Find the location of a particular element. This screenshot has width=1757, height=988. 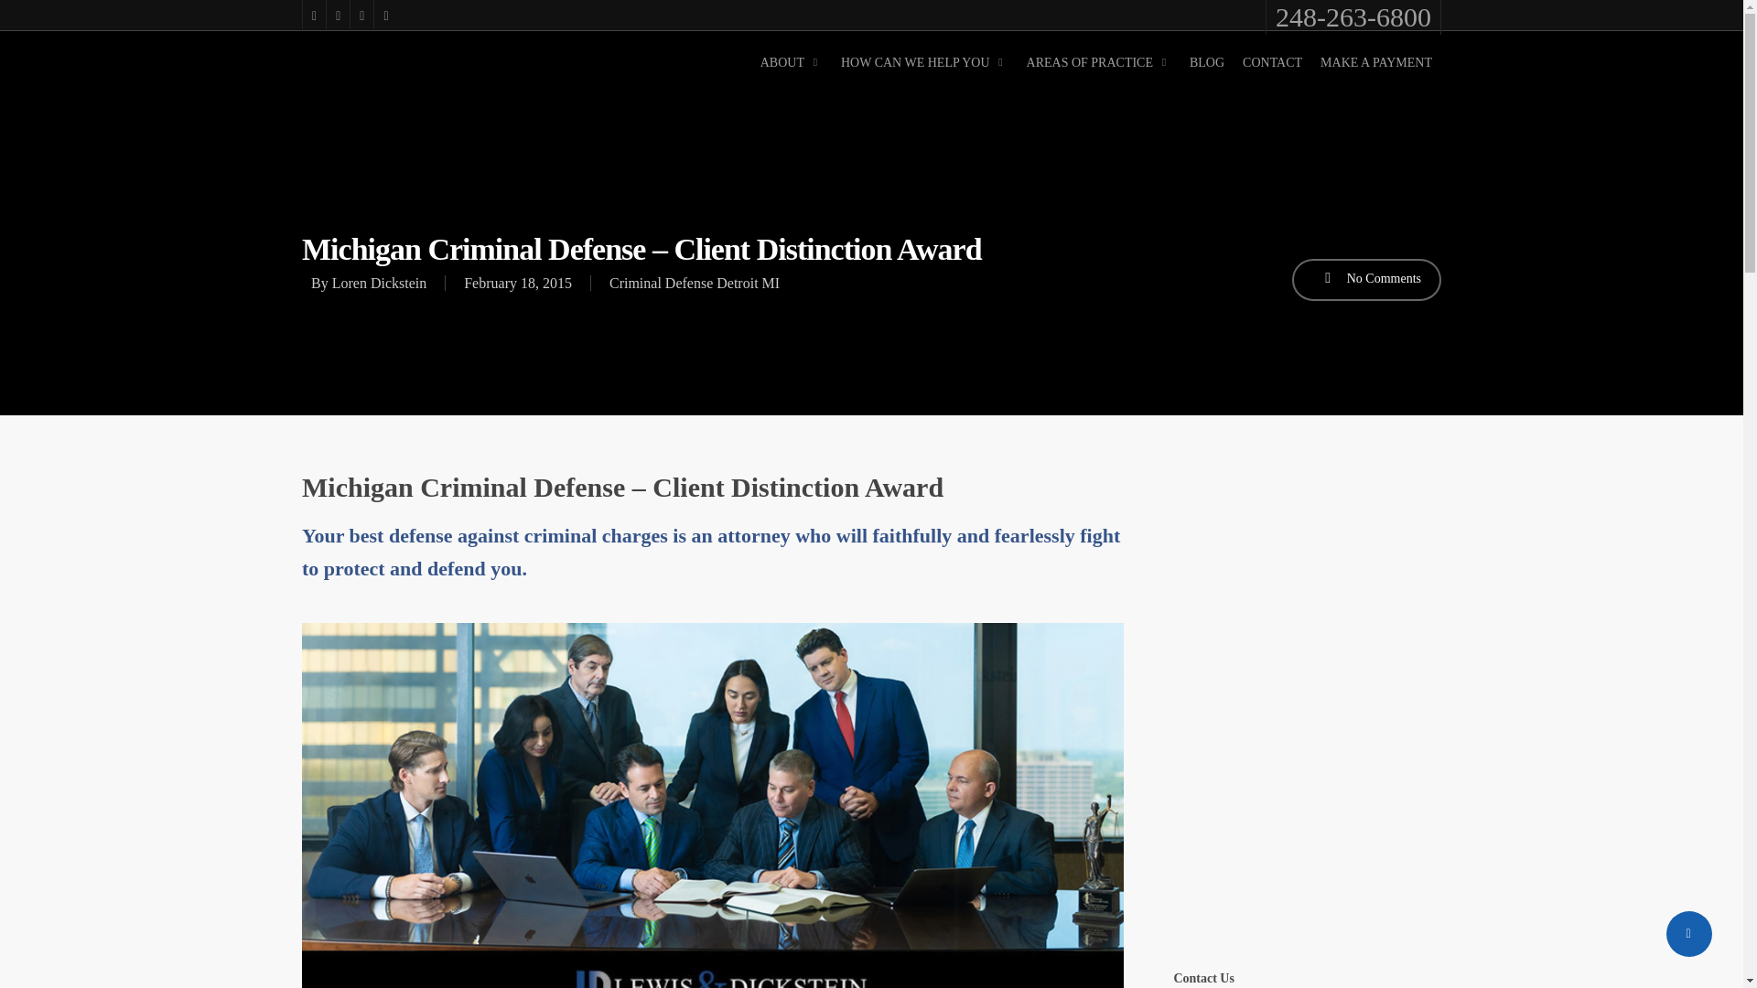

Posts by Loren Dickstein is located at coordinates (379, 283).